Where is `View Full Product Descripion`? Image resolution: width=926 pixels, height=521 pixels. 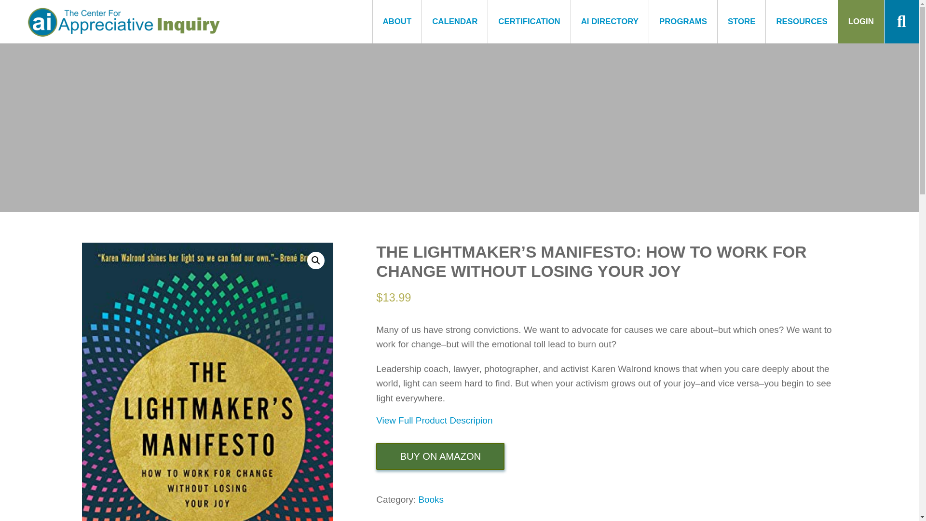
View Full Product Descripion is located at coordinates (434, 420).